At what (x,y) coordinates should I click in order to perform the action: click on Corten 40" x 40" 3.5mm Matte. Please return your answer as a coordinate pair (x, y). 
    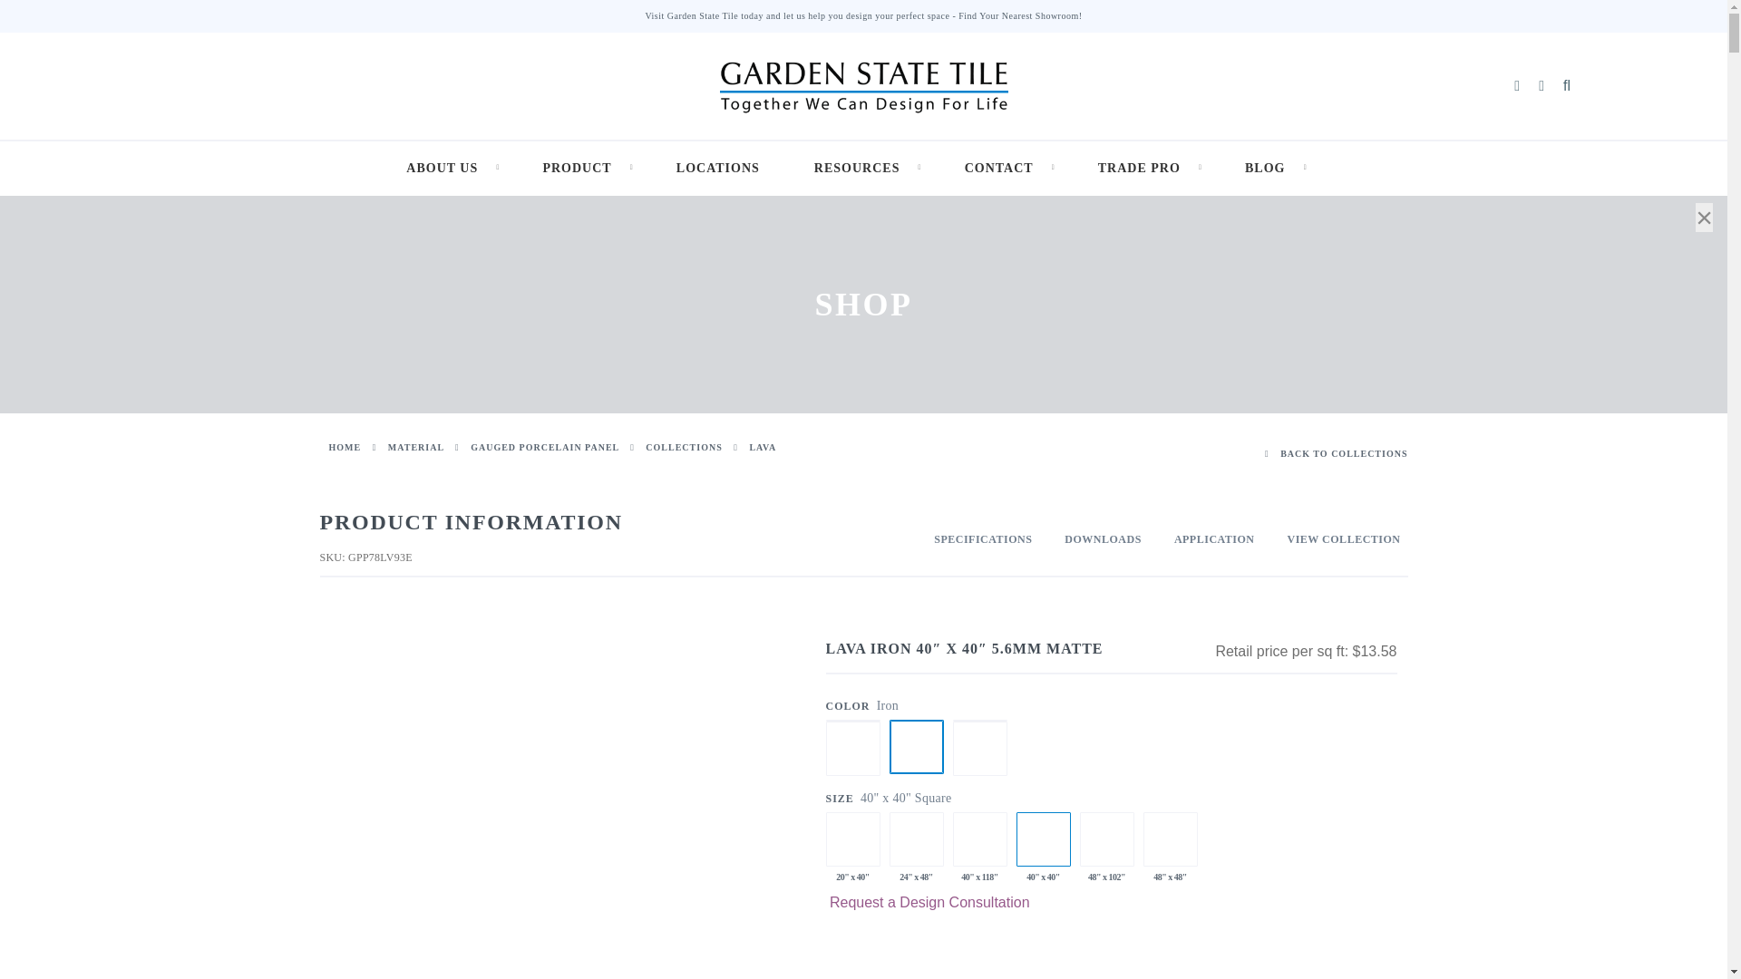
    Looking at the image, I should click on (852, 720).